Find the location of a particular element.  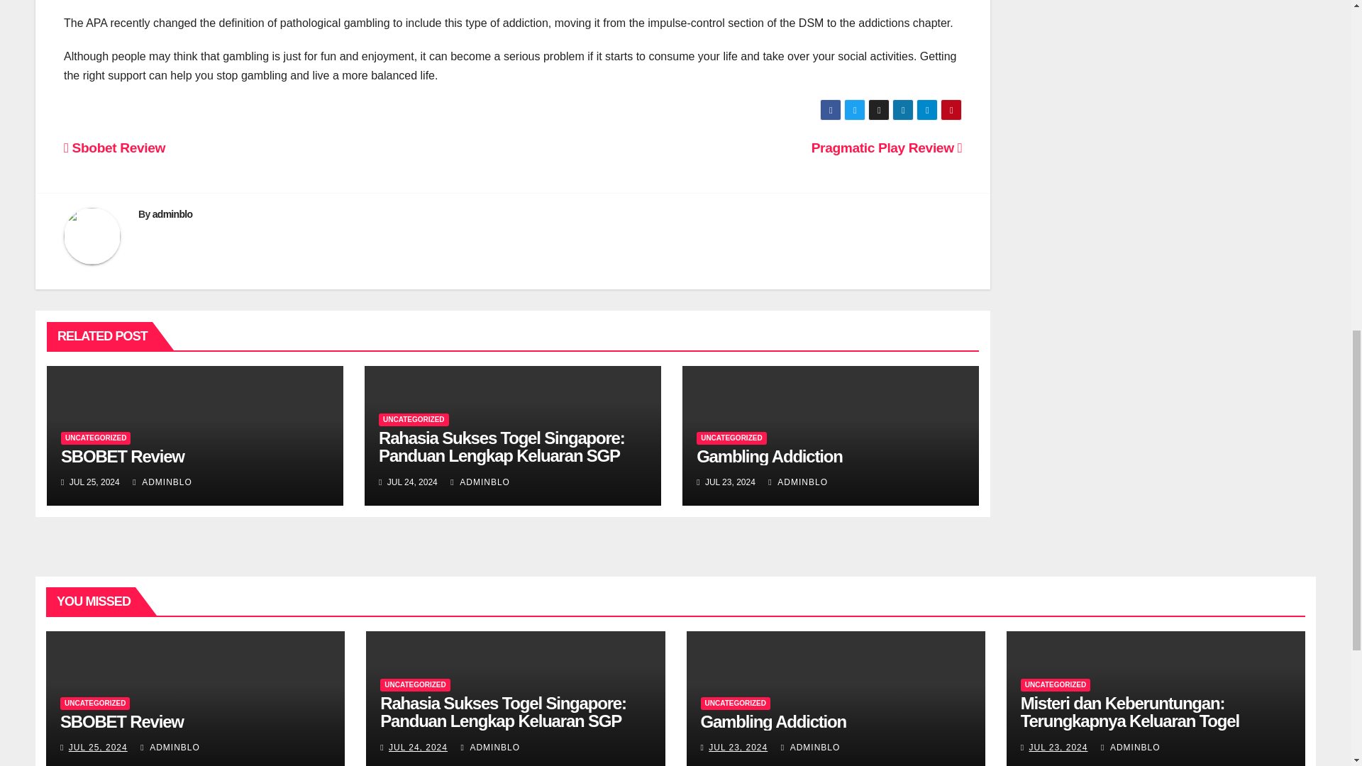

Permalink to: Gambling Addiction is located at coordinates (769, 455).